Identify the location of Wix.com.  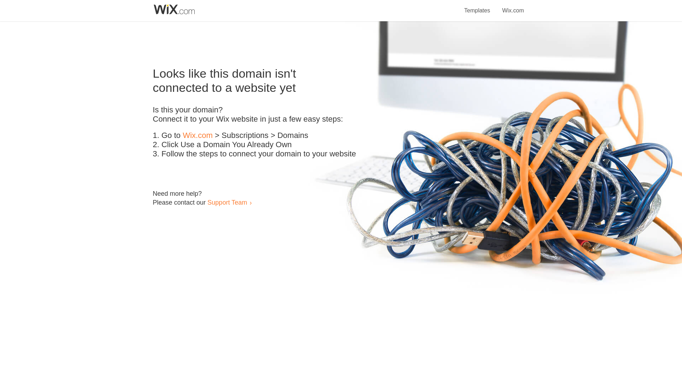
(197, 135).